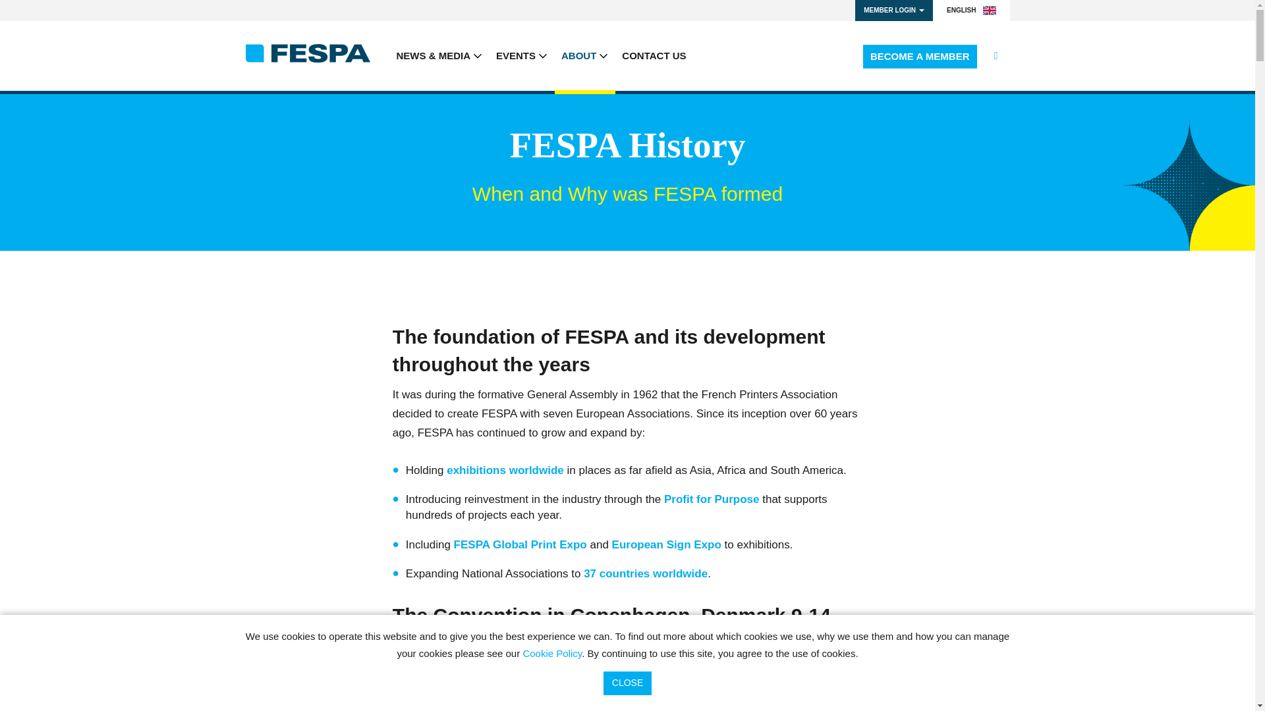 The image size is (1265, 711). I want to click on EVENTS, so click(522, 55).